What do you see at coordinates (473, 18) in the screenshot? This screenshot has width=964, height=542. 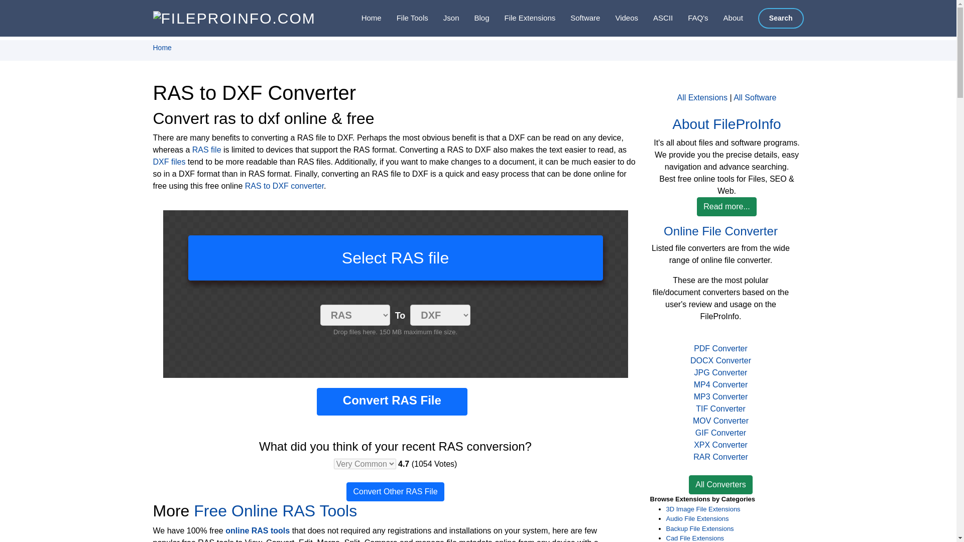 I see `Blog` at bounding box center [473, 18].